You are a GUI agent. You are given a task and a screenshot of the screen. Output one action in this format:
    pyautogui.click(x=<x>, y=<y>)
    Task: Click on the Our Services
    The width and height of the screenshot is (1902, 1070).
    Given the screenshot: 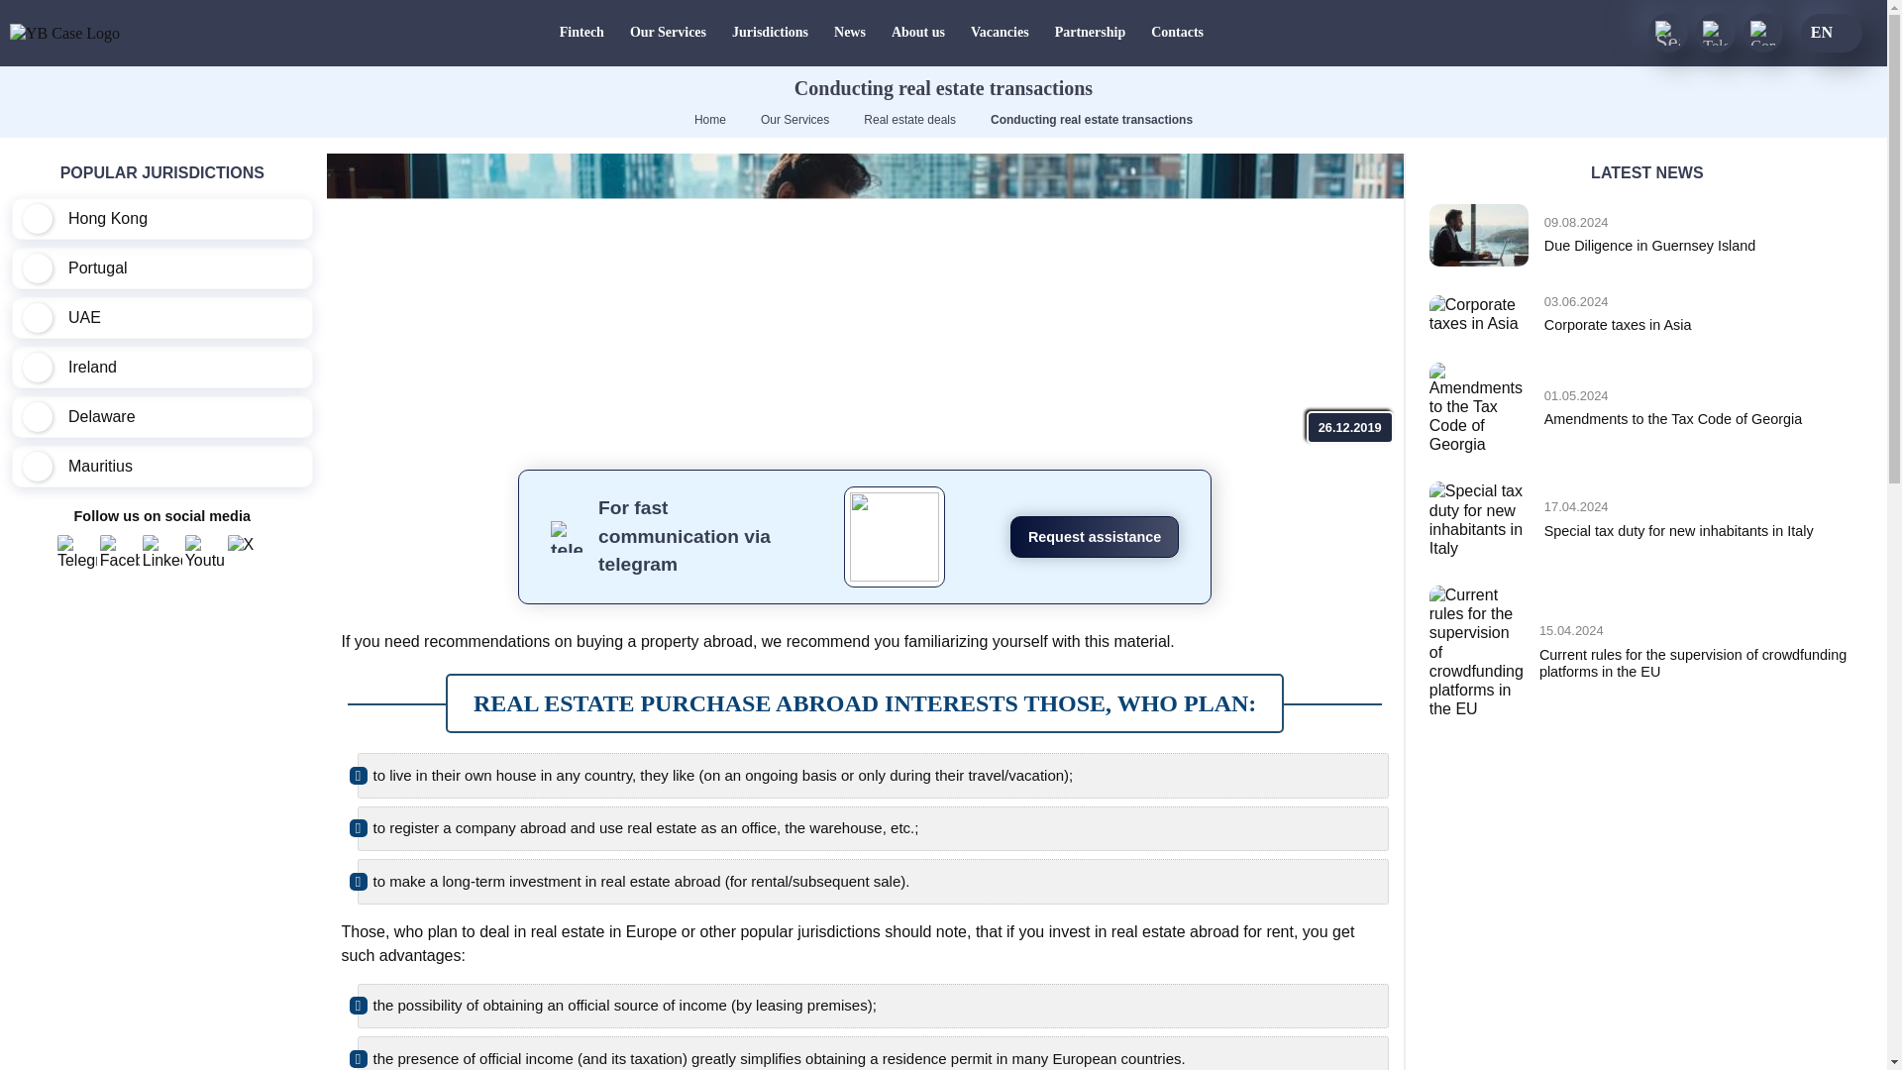 What is the action you would take?
    pyautogui.click(x=581, y=33)
    